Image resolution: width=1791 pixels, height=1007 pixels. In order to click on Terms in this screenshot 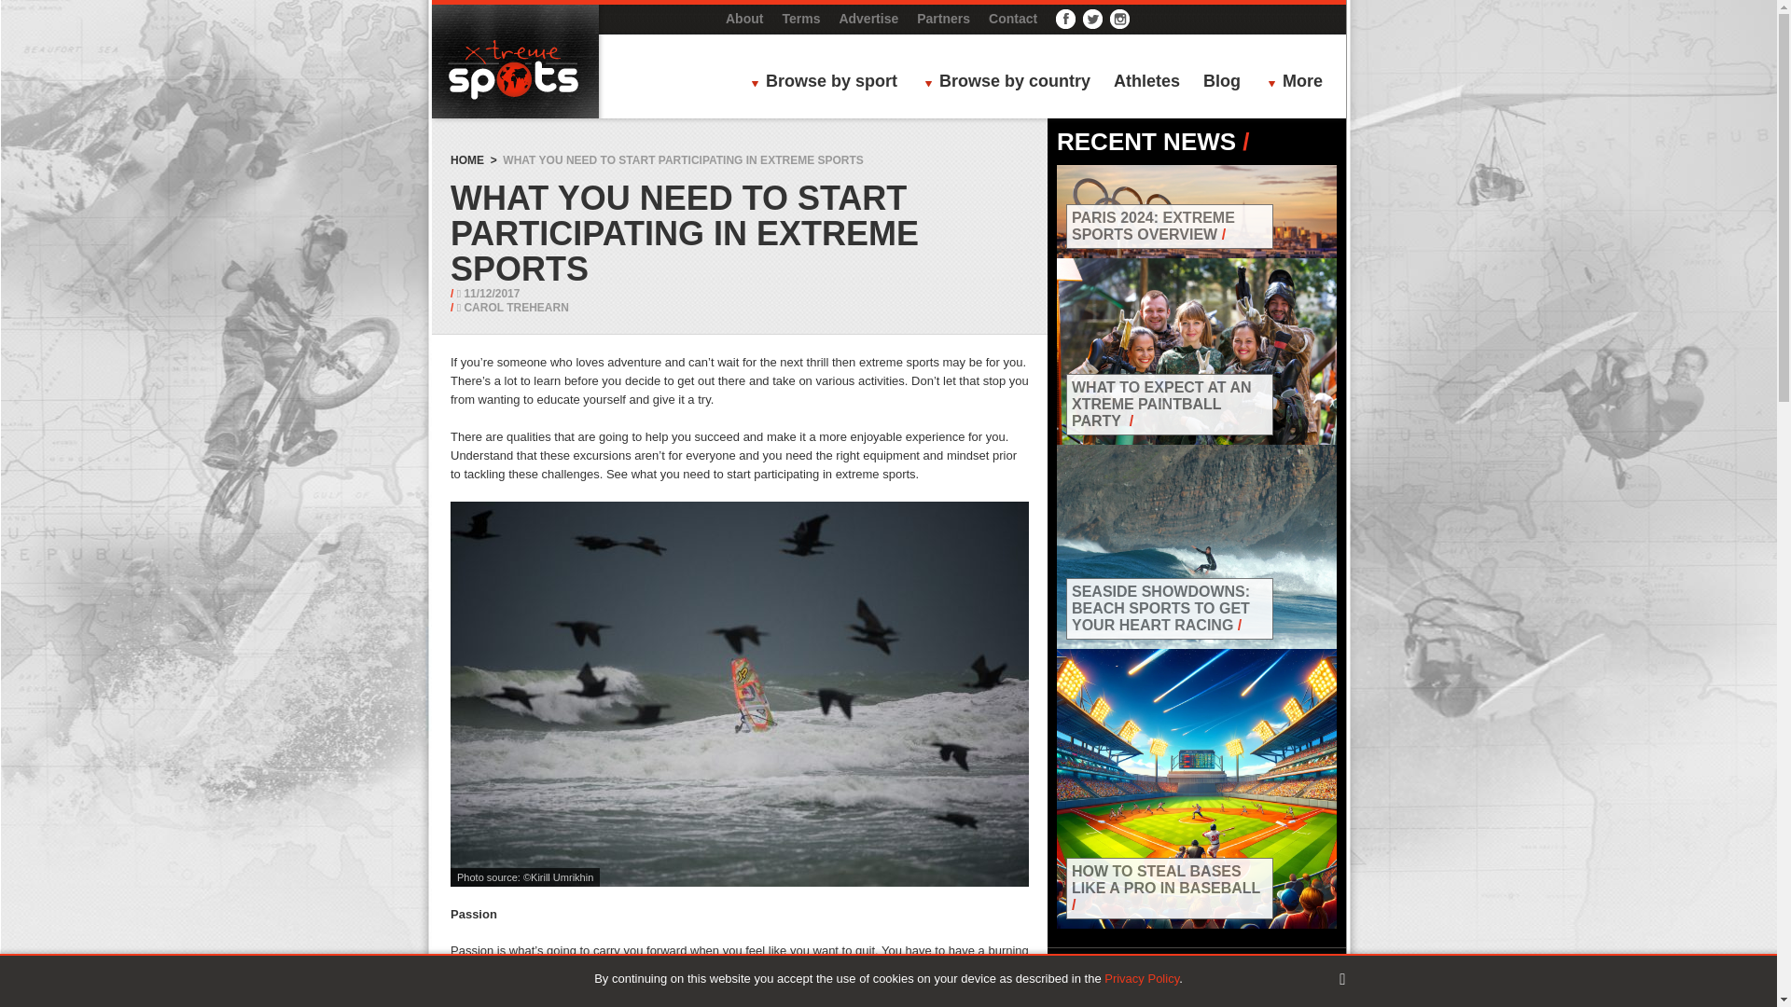, I will do `click(800, 19)`.